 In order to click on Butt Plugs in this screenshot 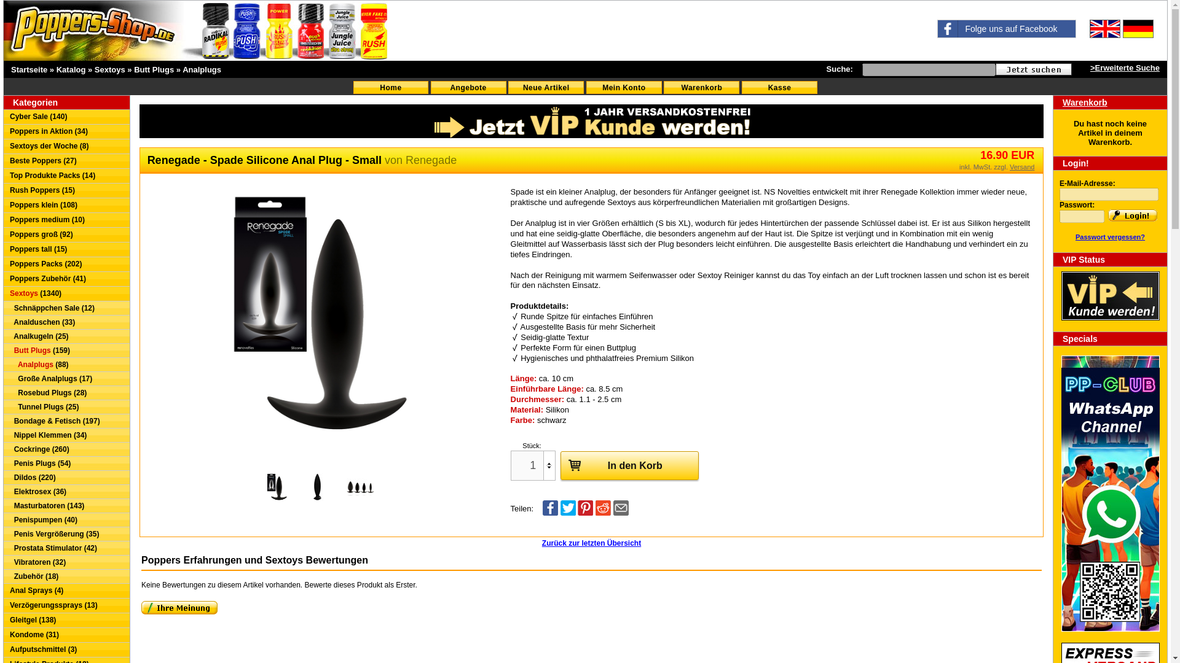, I will do `click(154, 69)`.